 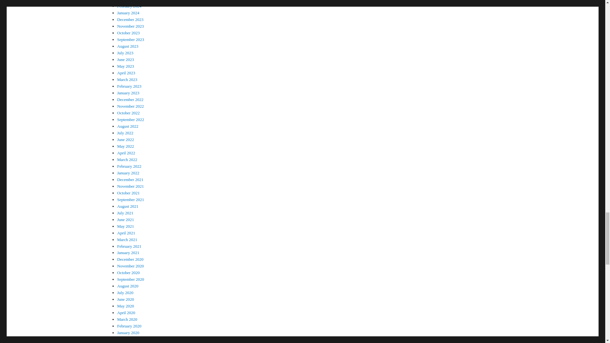 What do you see at coordinates (129, 6) in the screenshot?
I see `February 2024` at bounding box center [129, 6].